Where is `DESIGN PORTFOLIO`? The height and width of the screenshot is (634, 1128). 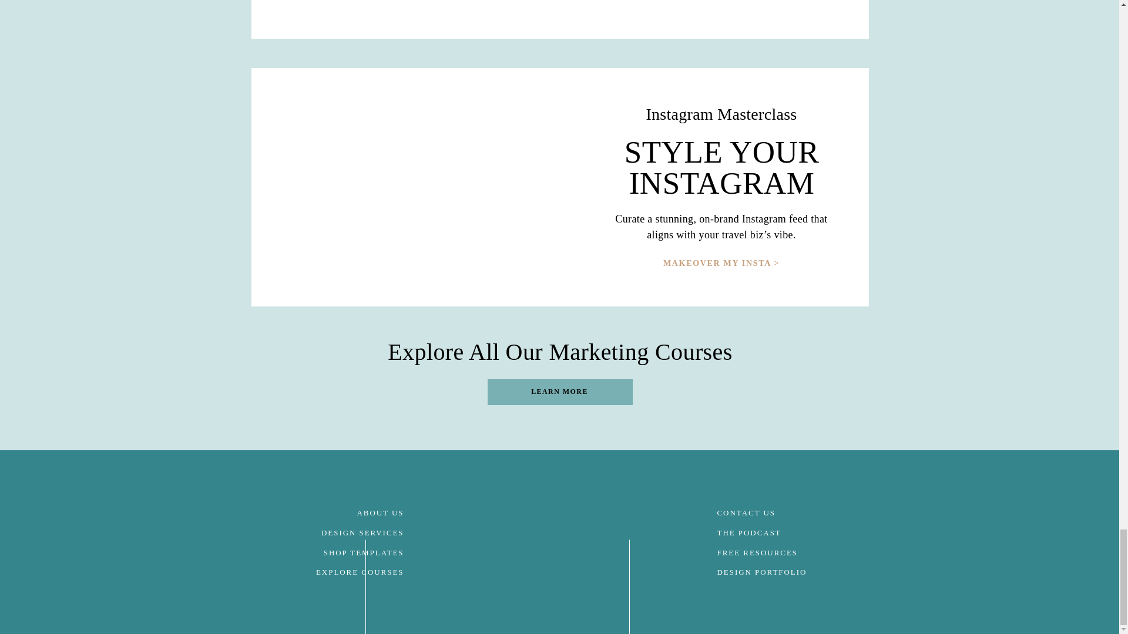
DESIGN PORTFOLIO is located at coordinates (761, 572).